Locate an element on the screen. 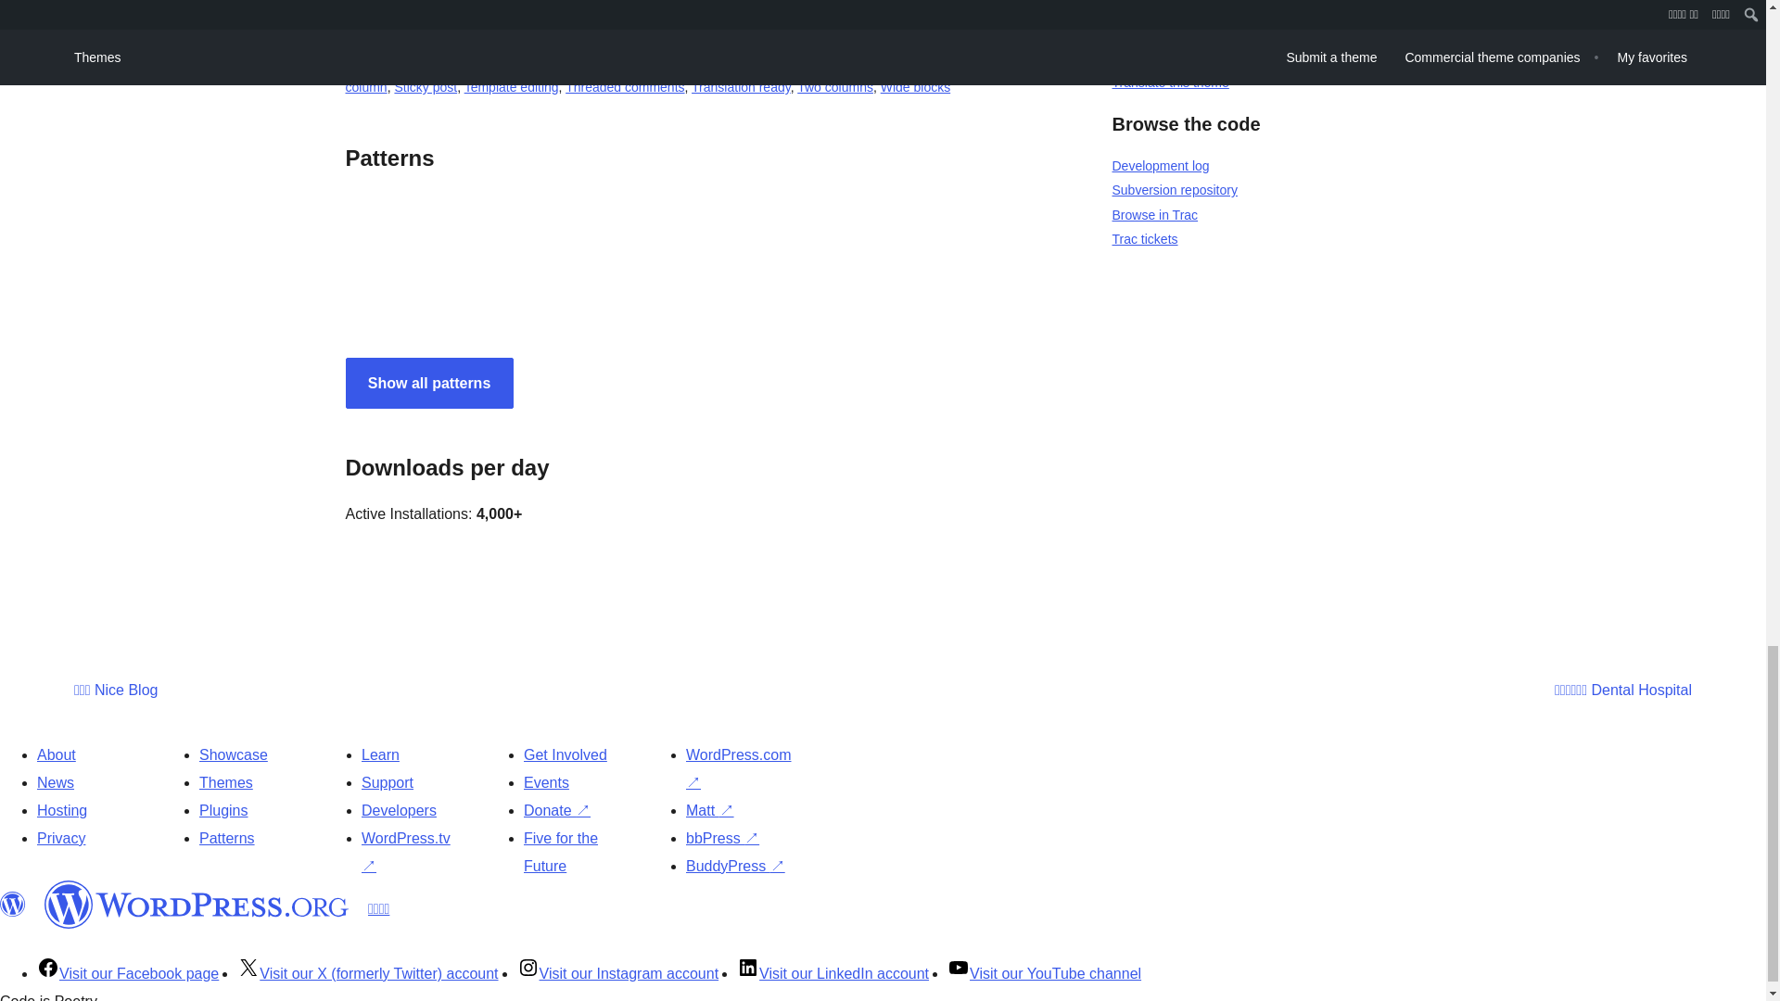 The width and height of the screenshot is (1780, 1001). WordPress.org is located at coordinates (13, 905).